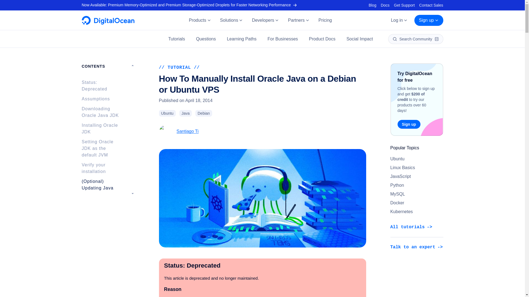 The height and width of the screenshot is (297, 529). Describe the element at coordinates (431, 5) in the screenshot. I see `Contact Sales` at that location.